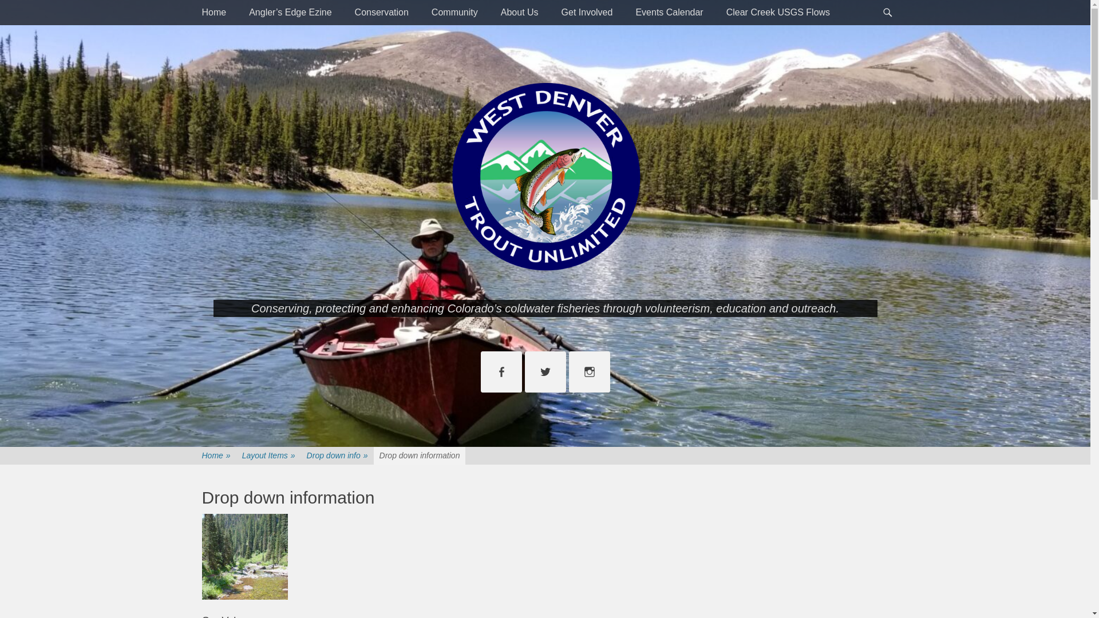  What do you see at coordinates (545, 372) in the screenshot?
I see `Twitter` at bounding box center [545, 372].